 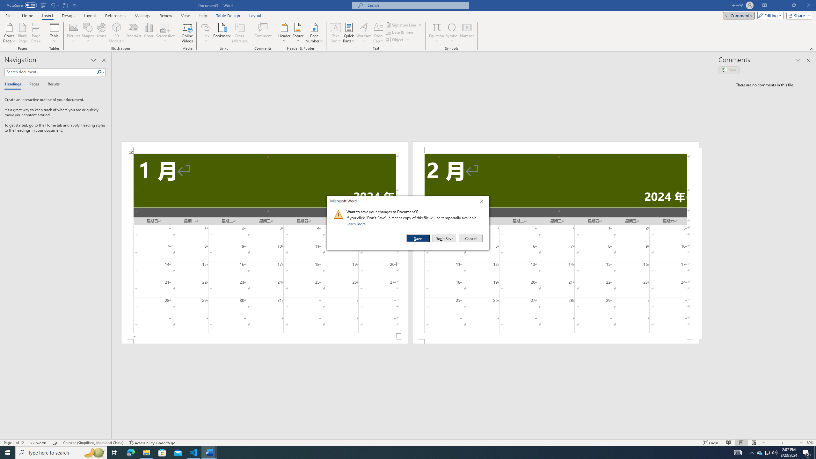 I want to click on Link, so click(x=206, y=27).